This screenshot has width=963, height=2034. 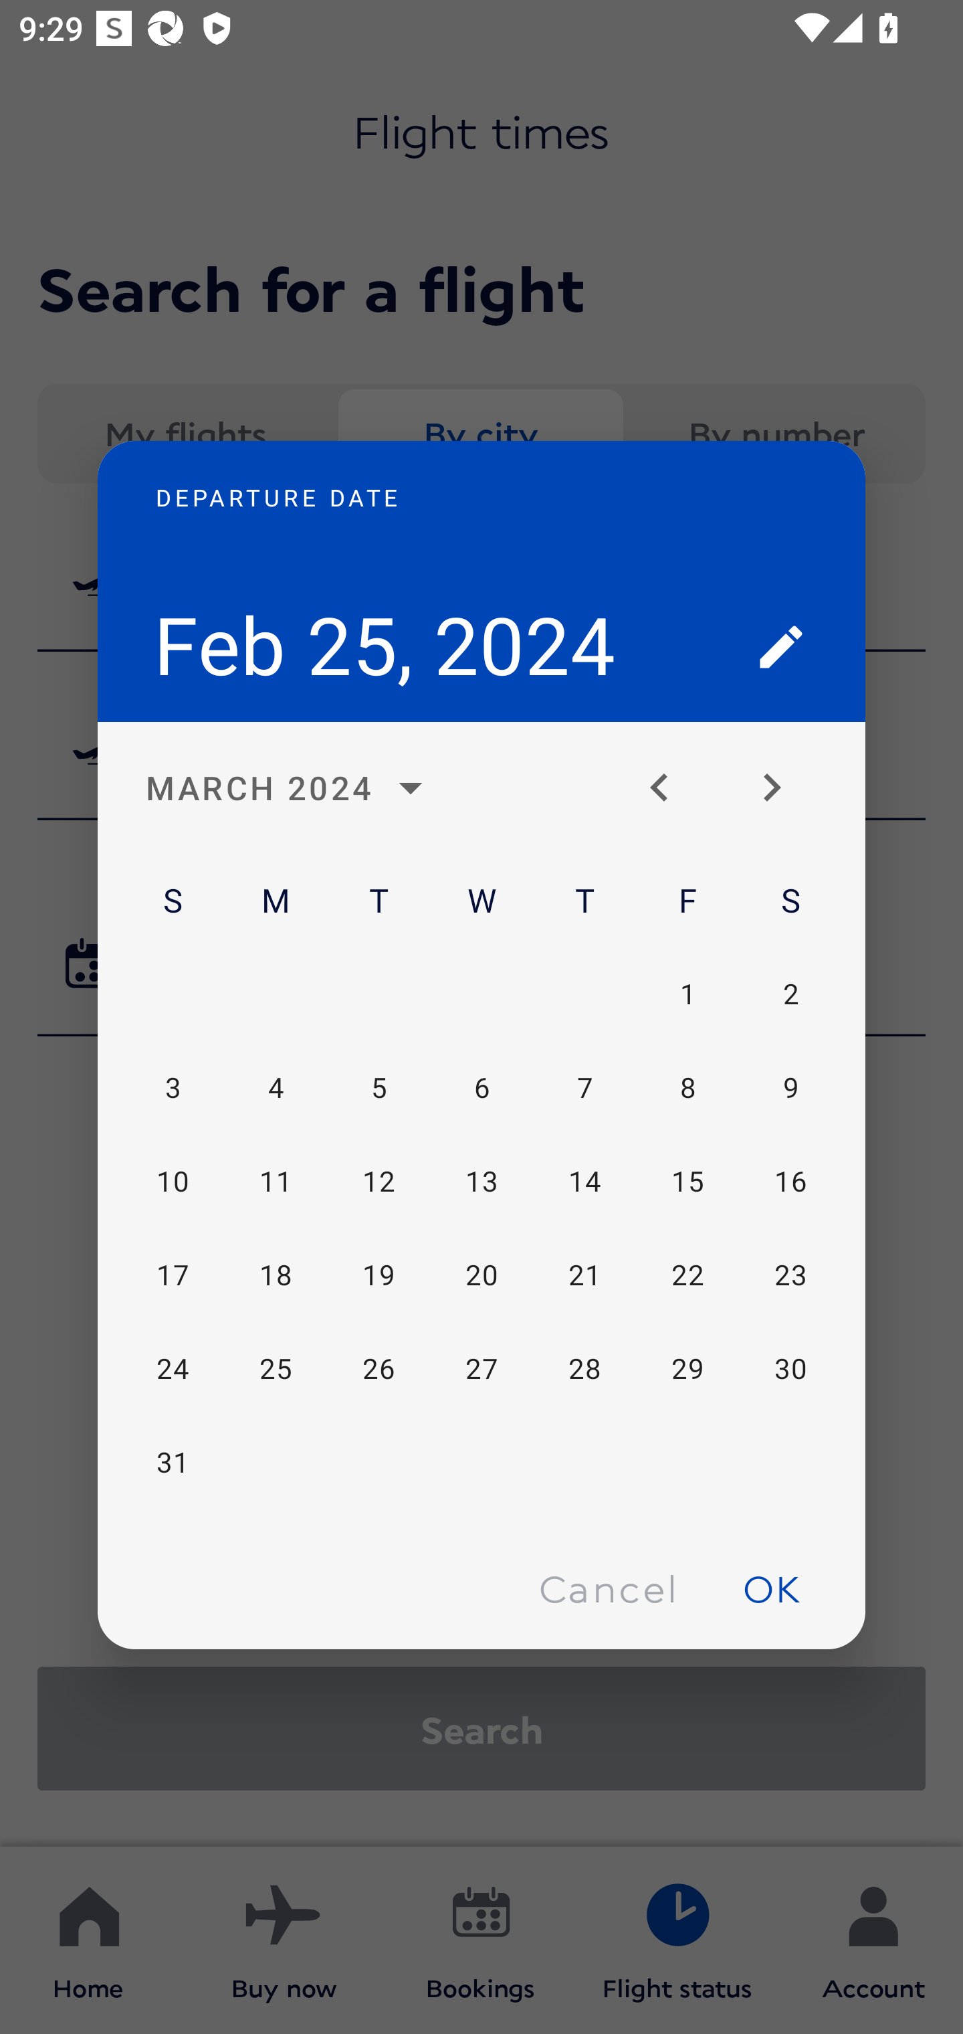 What do you see at coordinates (687, 1182) in the screenshot?
I see `15 Fri, Mar 15` at bounding box center [687, 1182].